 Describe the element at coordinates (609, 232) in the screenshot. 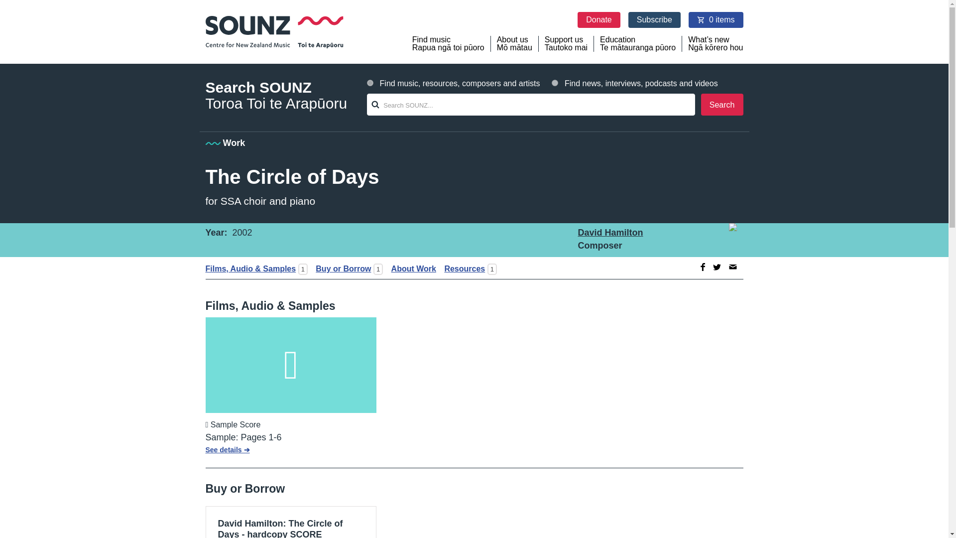

I see `David Hamilton` at that location.